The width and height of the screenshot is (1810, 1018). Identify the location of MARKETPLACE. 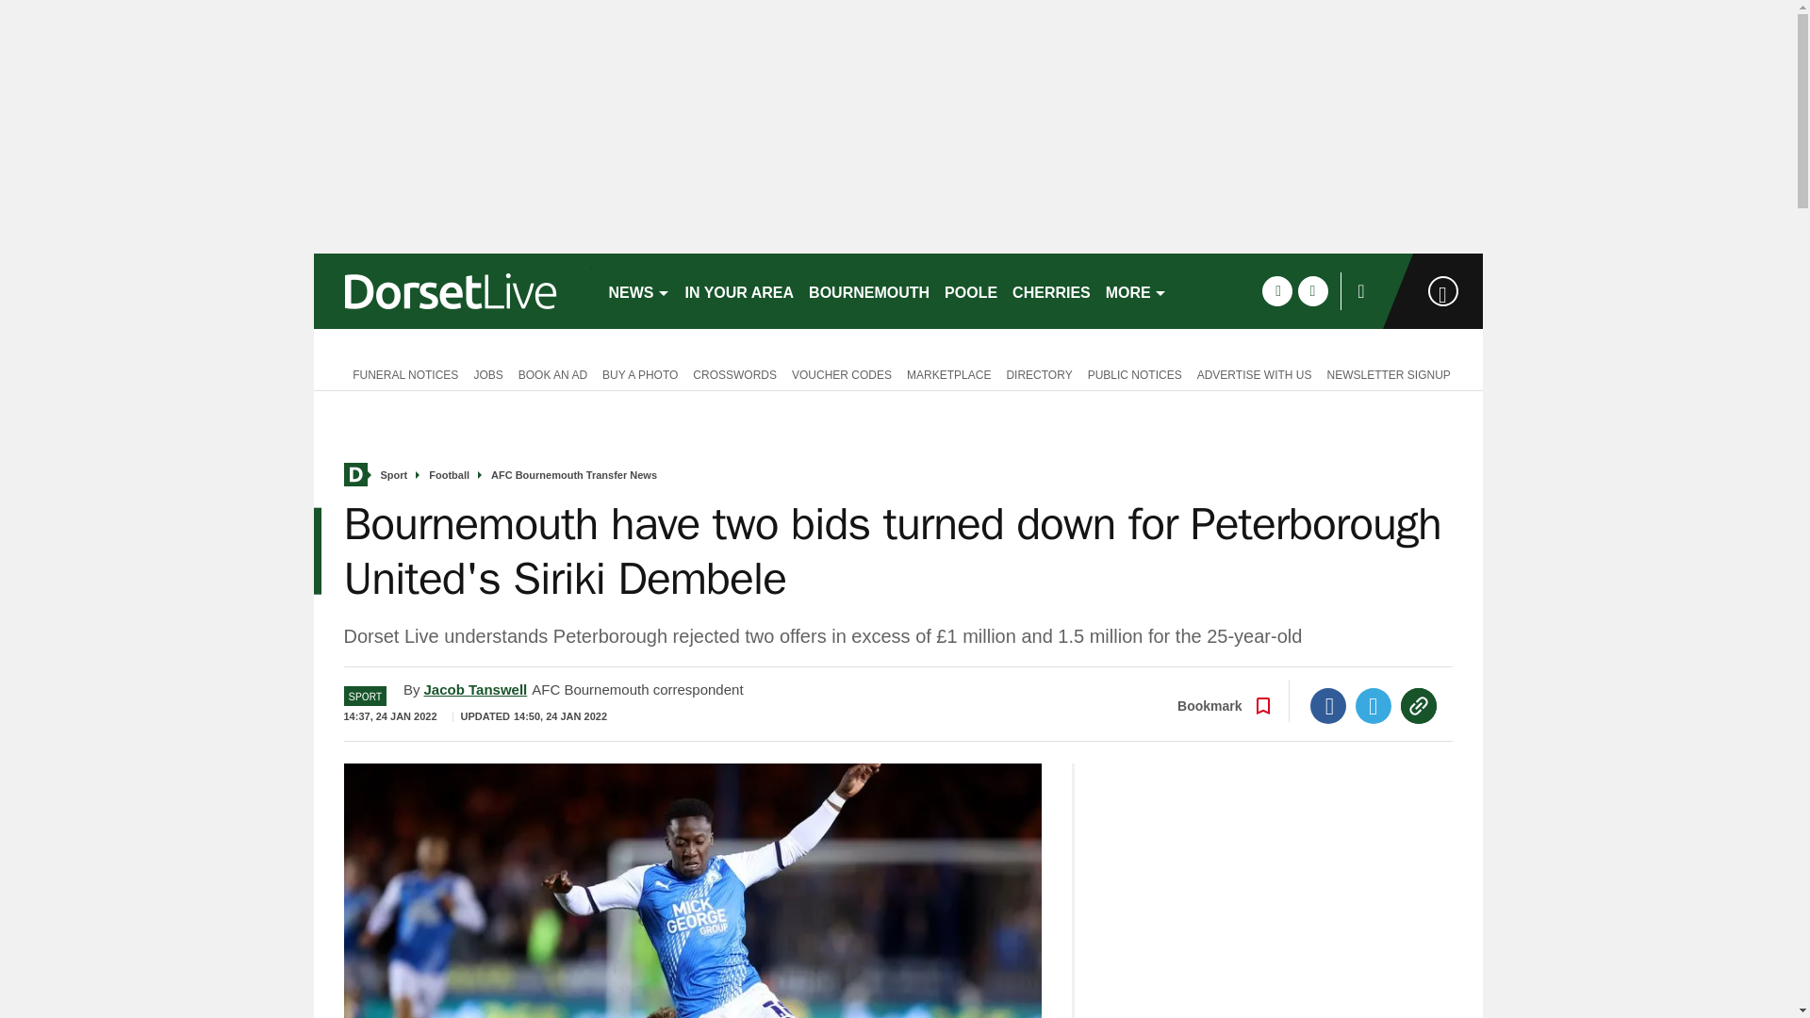
(948, 373).